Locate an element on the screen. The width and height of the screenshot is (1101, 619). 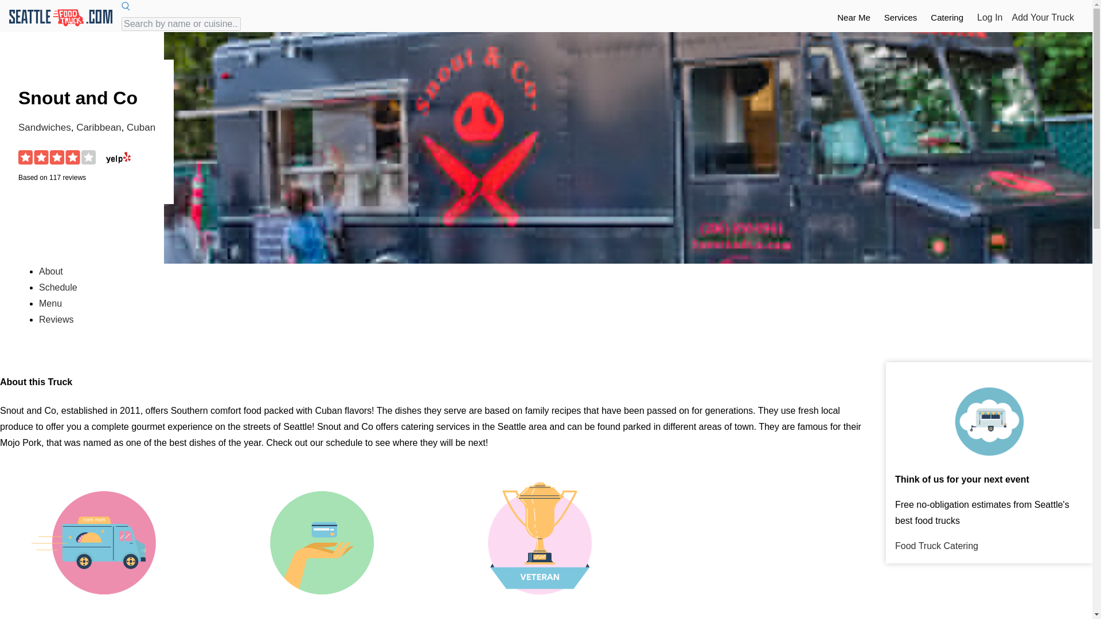
Add Your Truck is located at coordinates (1043, 18).